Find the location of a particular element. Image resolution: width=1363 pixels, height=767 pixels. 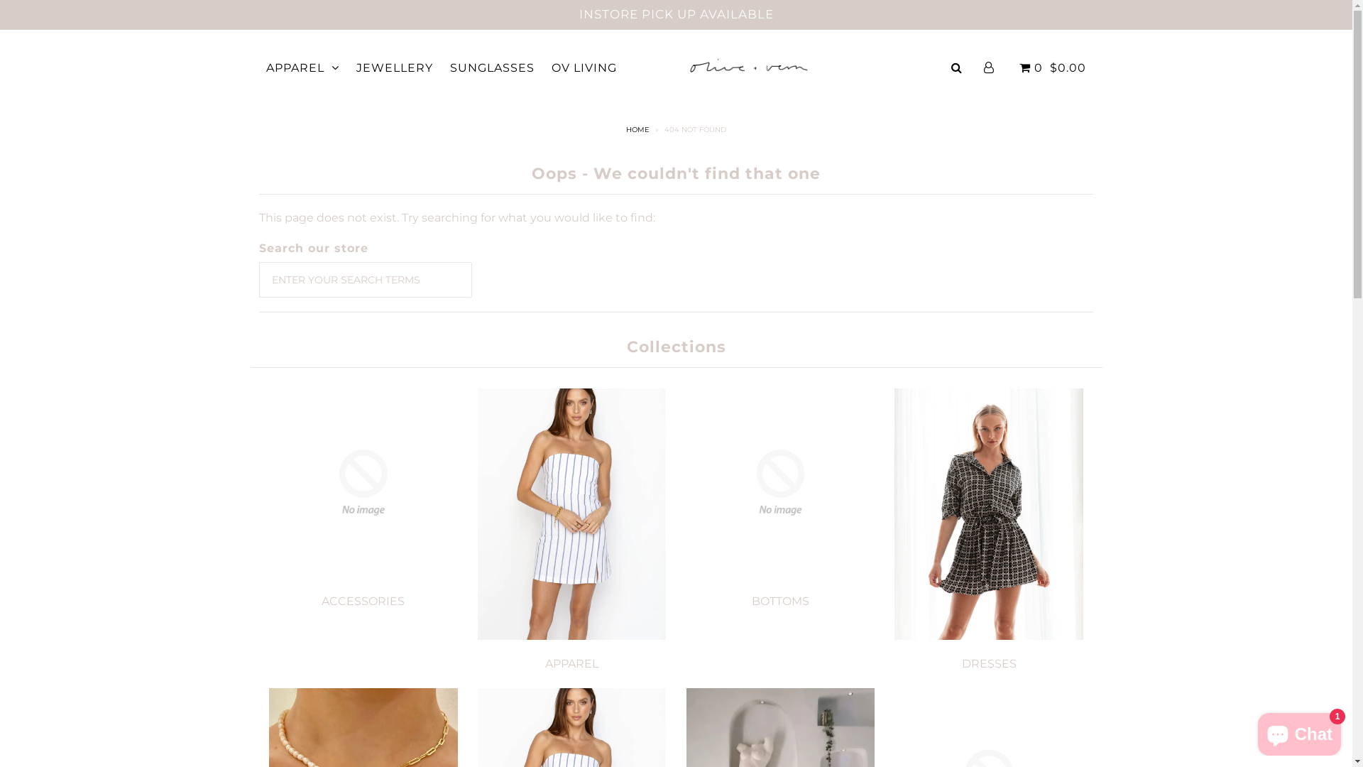

OV LIVING is located at coordinates (584, 68).